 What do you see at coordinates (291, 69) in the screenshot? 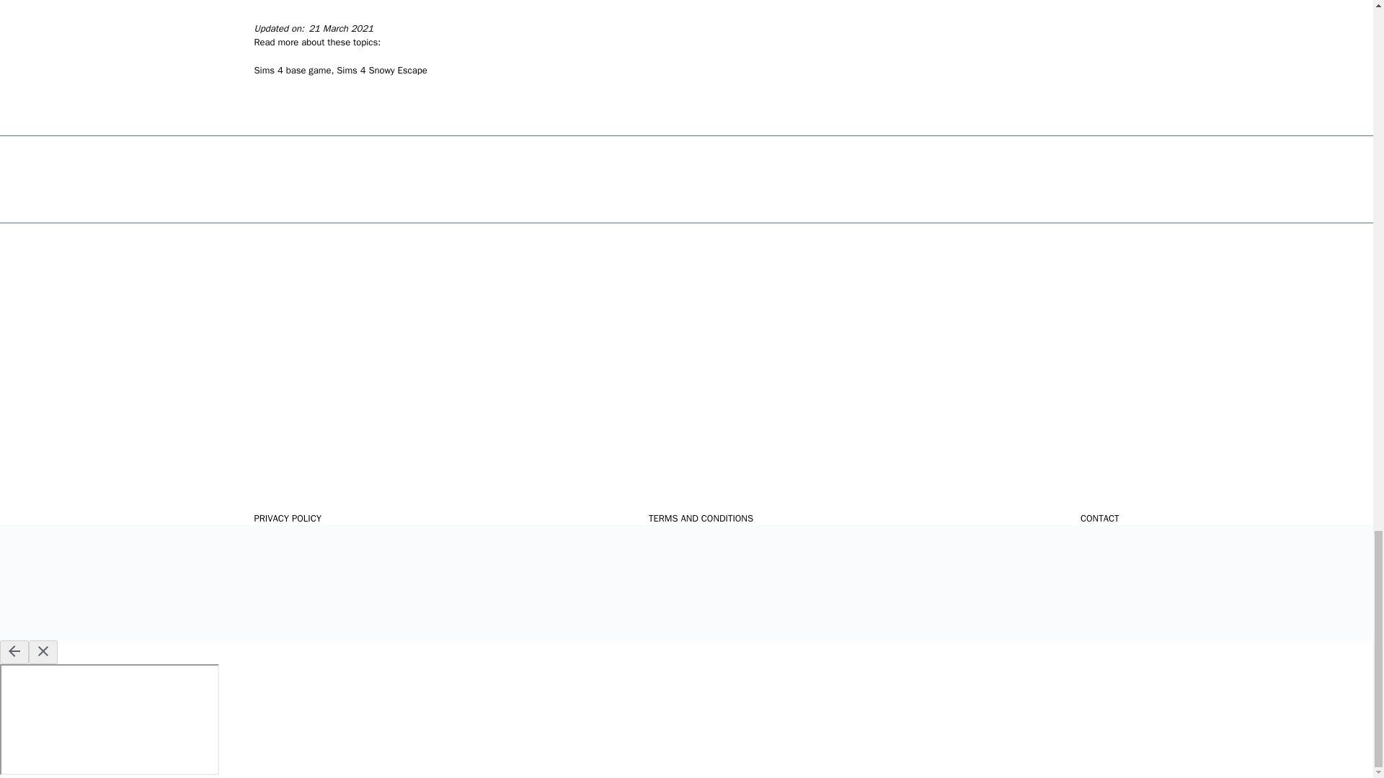
I see `Sims 4 base game` at bounding box center [291, 69].